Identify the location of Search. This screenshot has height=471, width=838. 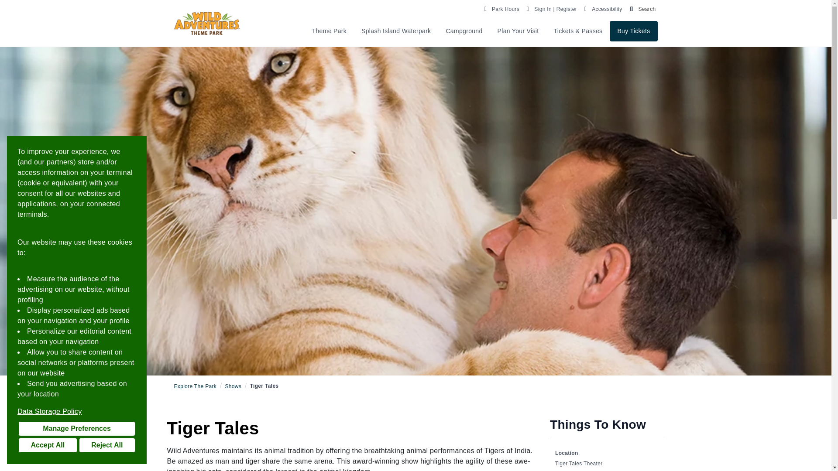
(641, 8).